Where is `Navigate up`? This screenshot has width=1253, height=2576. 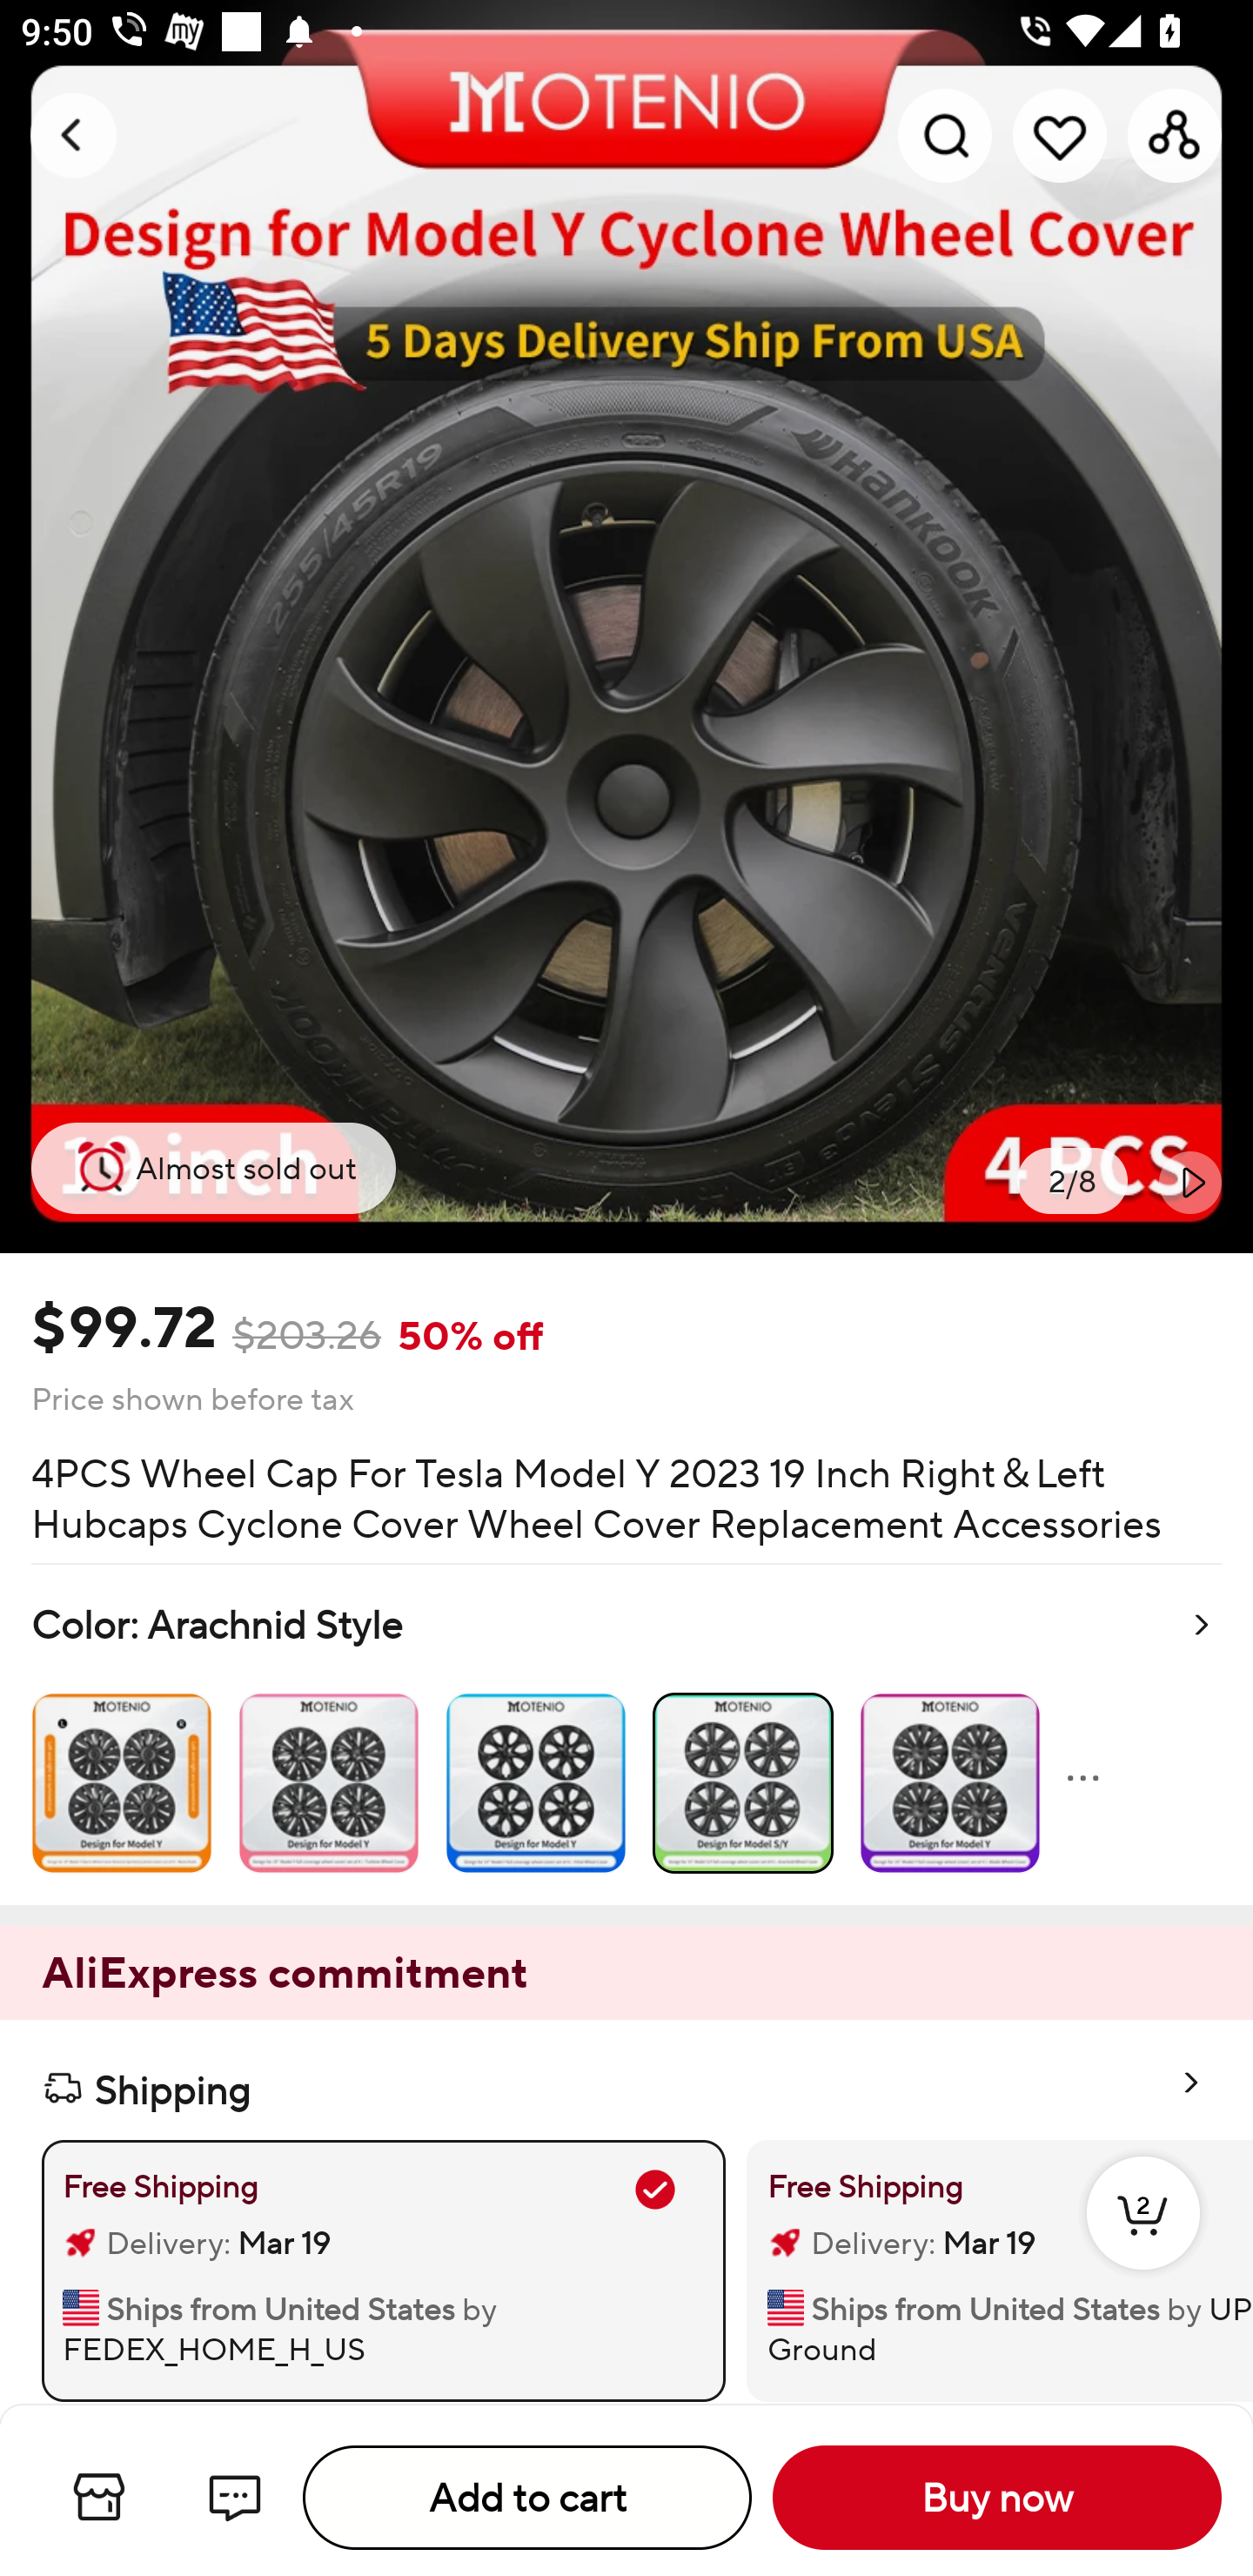 Navigate up is located at coordinates (73, 135).